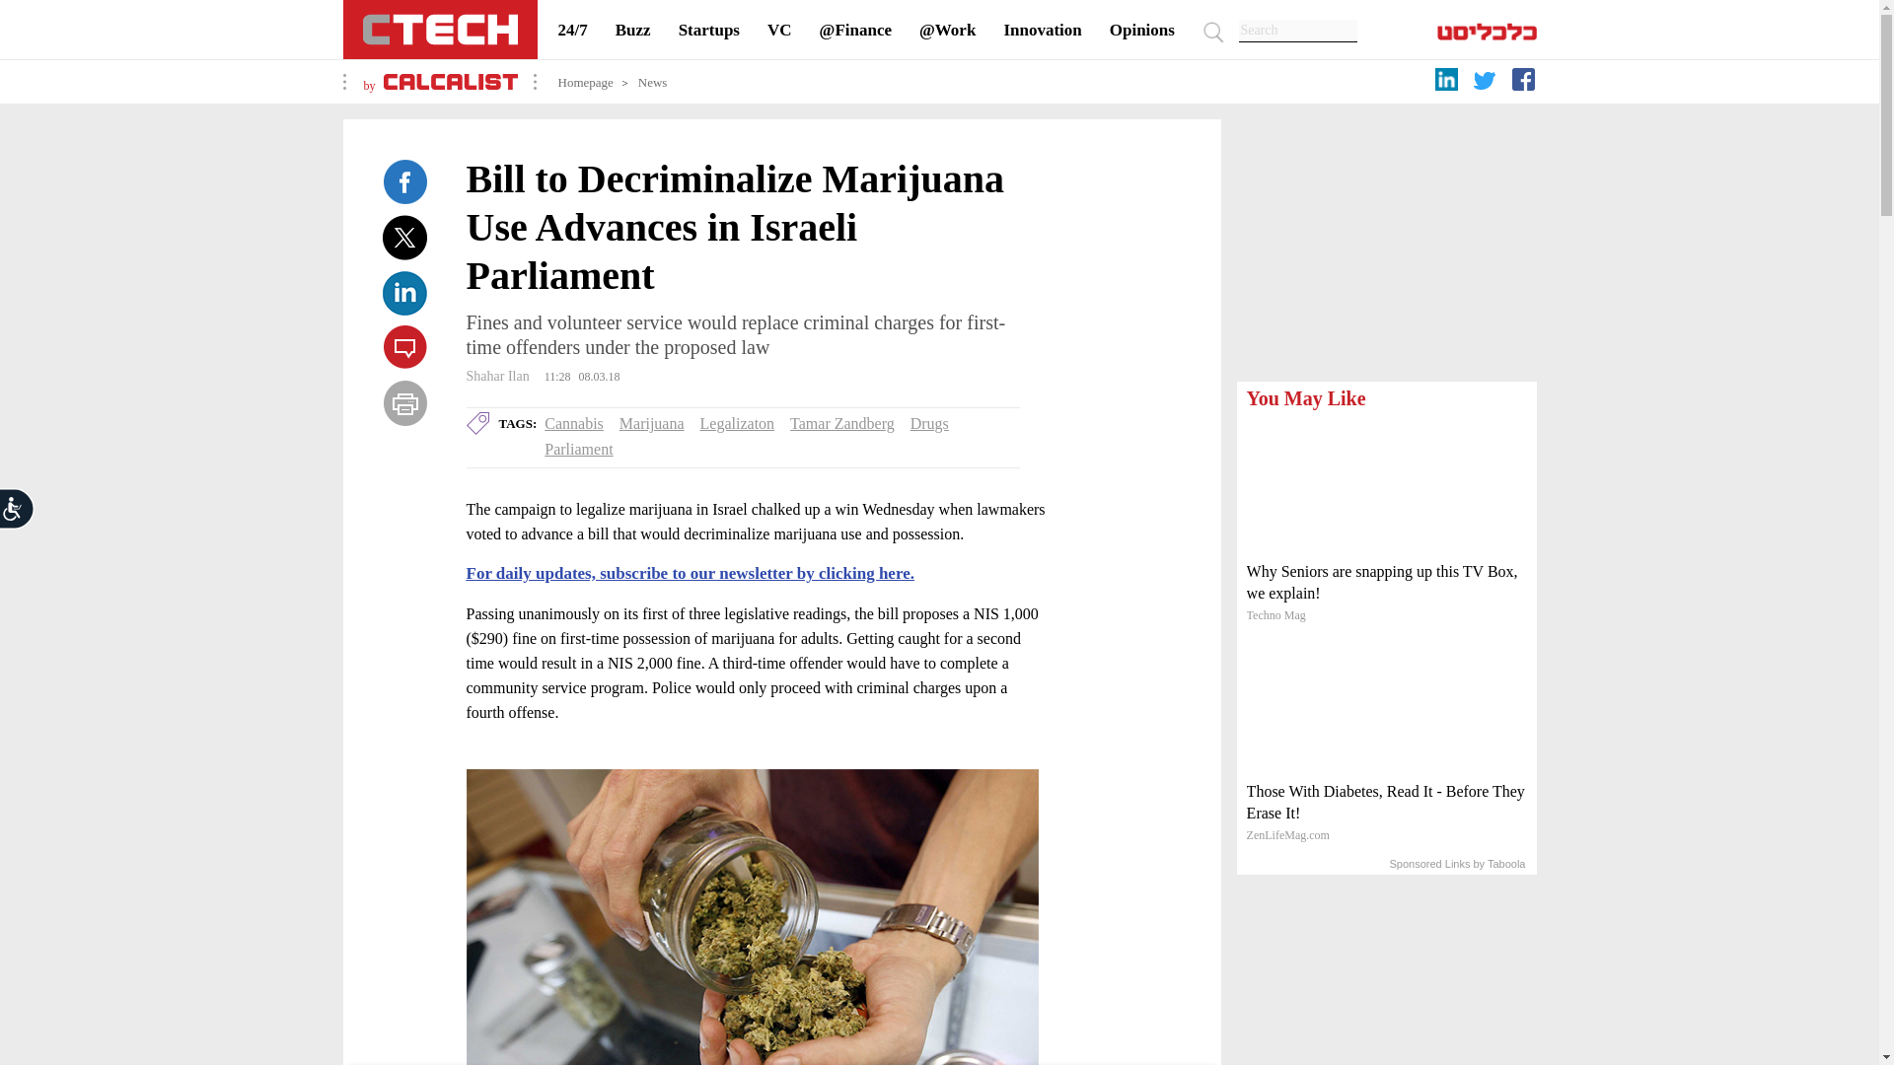  I want to click on Drugs, so click(929, 424).